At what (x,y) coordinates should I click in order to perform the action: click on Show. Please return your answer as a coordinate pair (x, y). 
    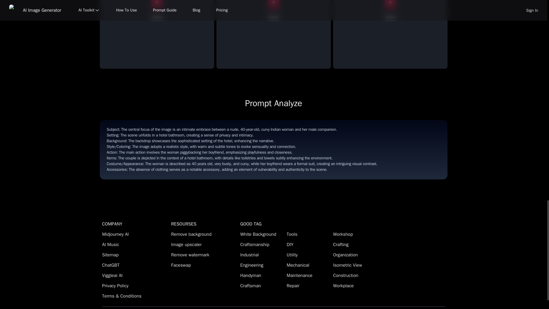
    Looking at the image, I should click on (157, 17).